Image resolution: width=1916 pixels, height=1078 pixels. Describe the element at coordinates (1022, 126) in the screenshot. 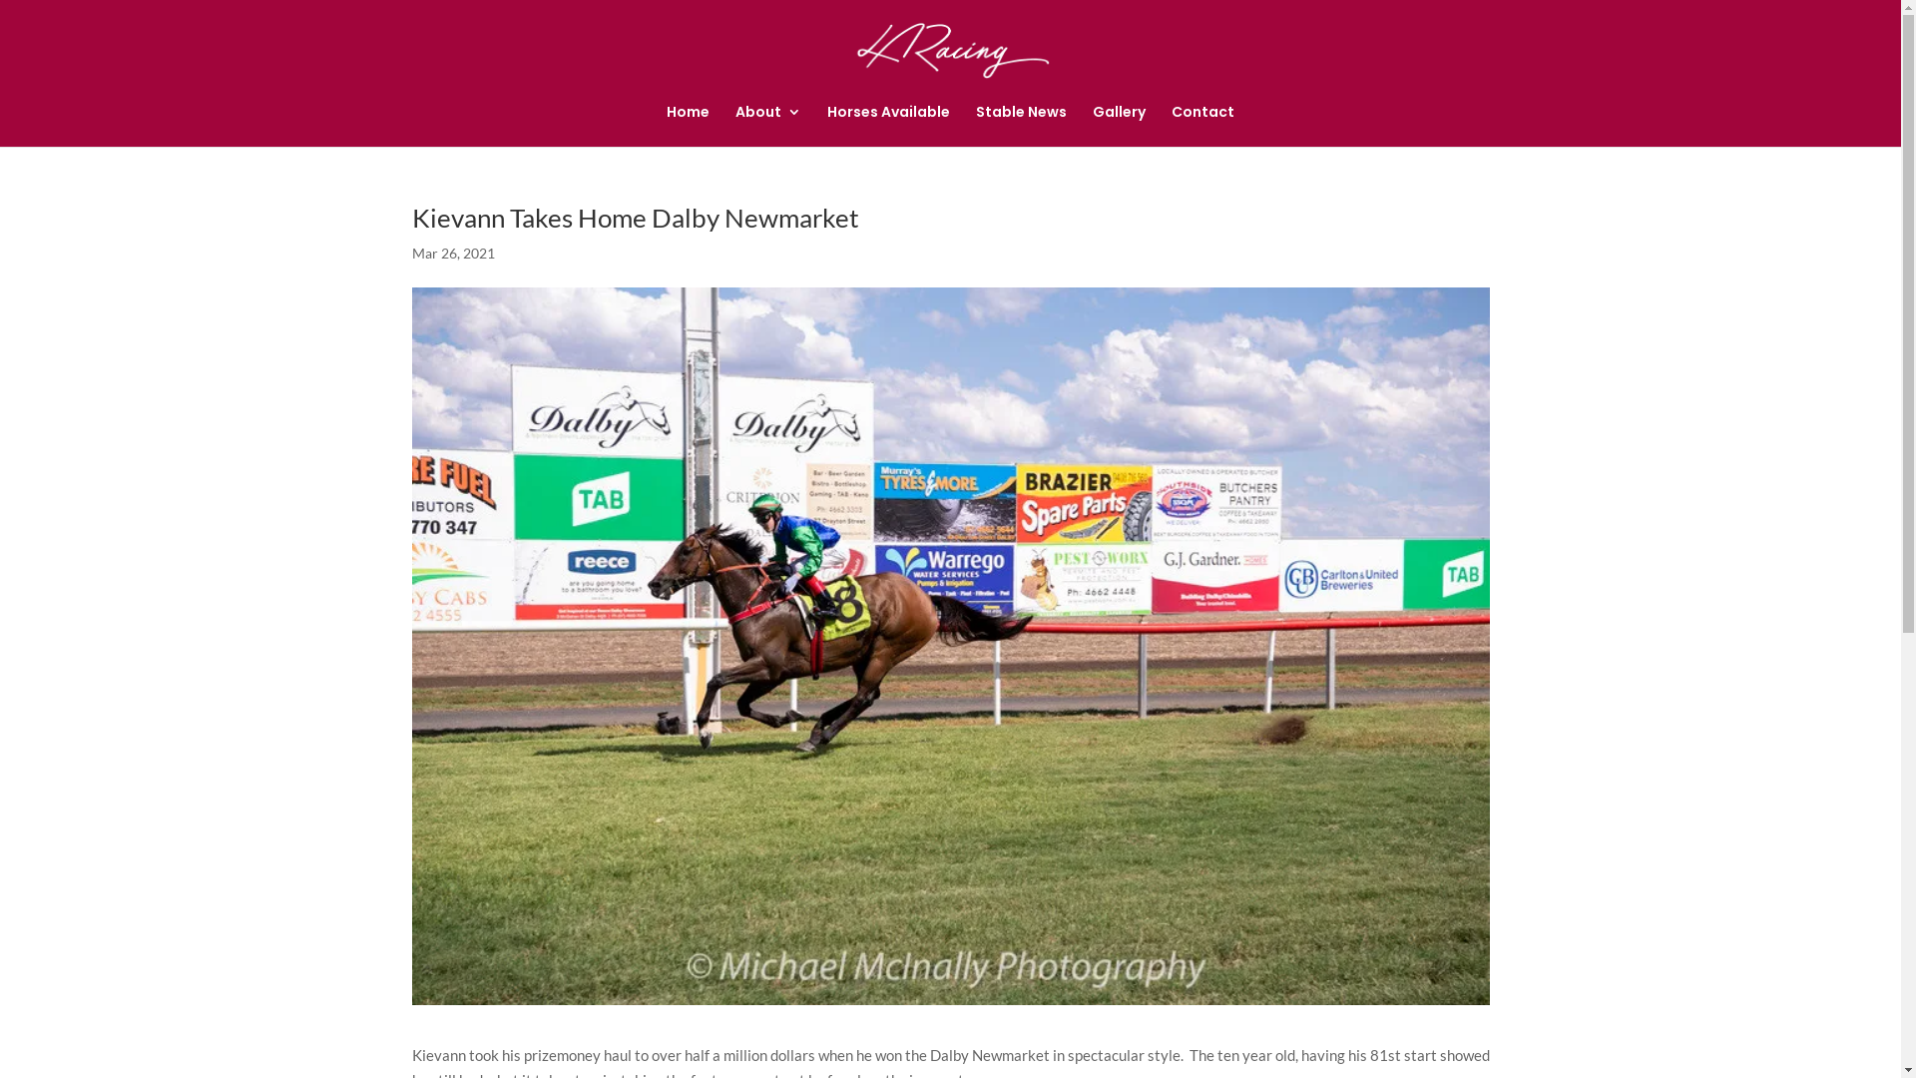

I see `Stable News` at that location.